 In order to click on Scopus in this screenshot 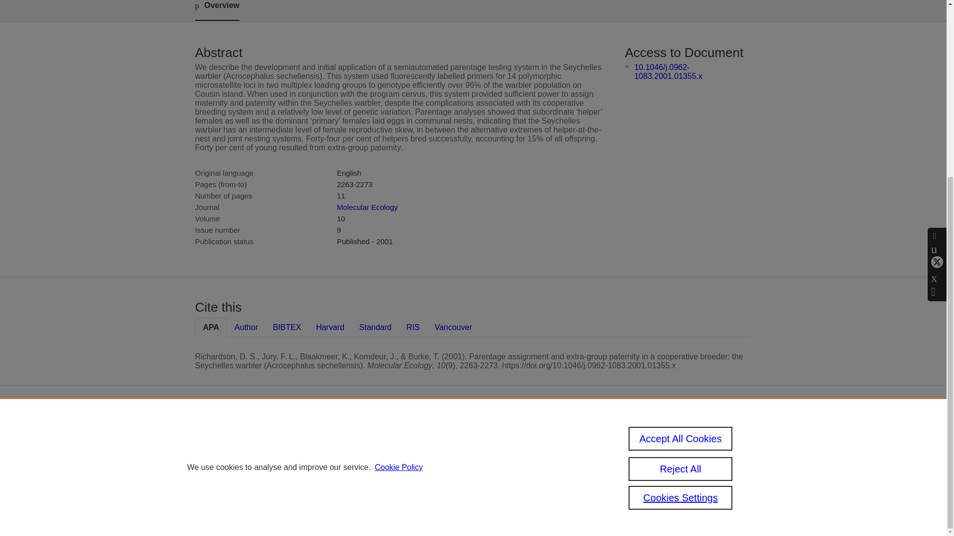, I will do `click(427, 435)`.